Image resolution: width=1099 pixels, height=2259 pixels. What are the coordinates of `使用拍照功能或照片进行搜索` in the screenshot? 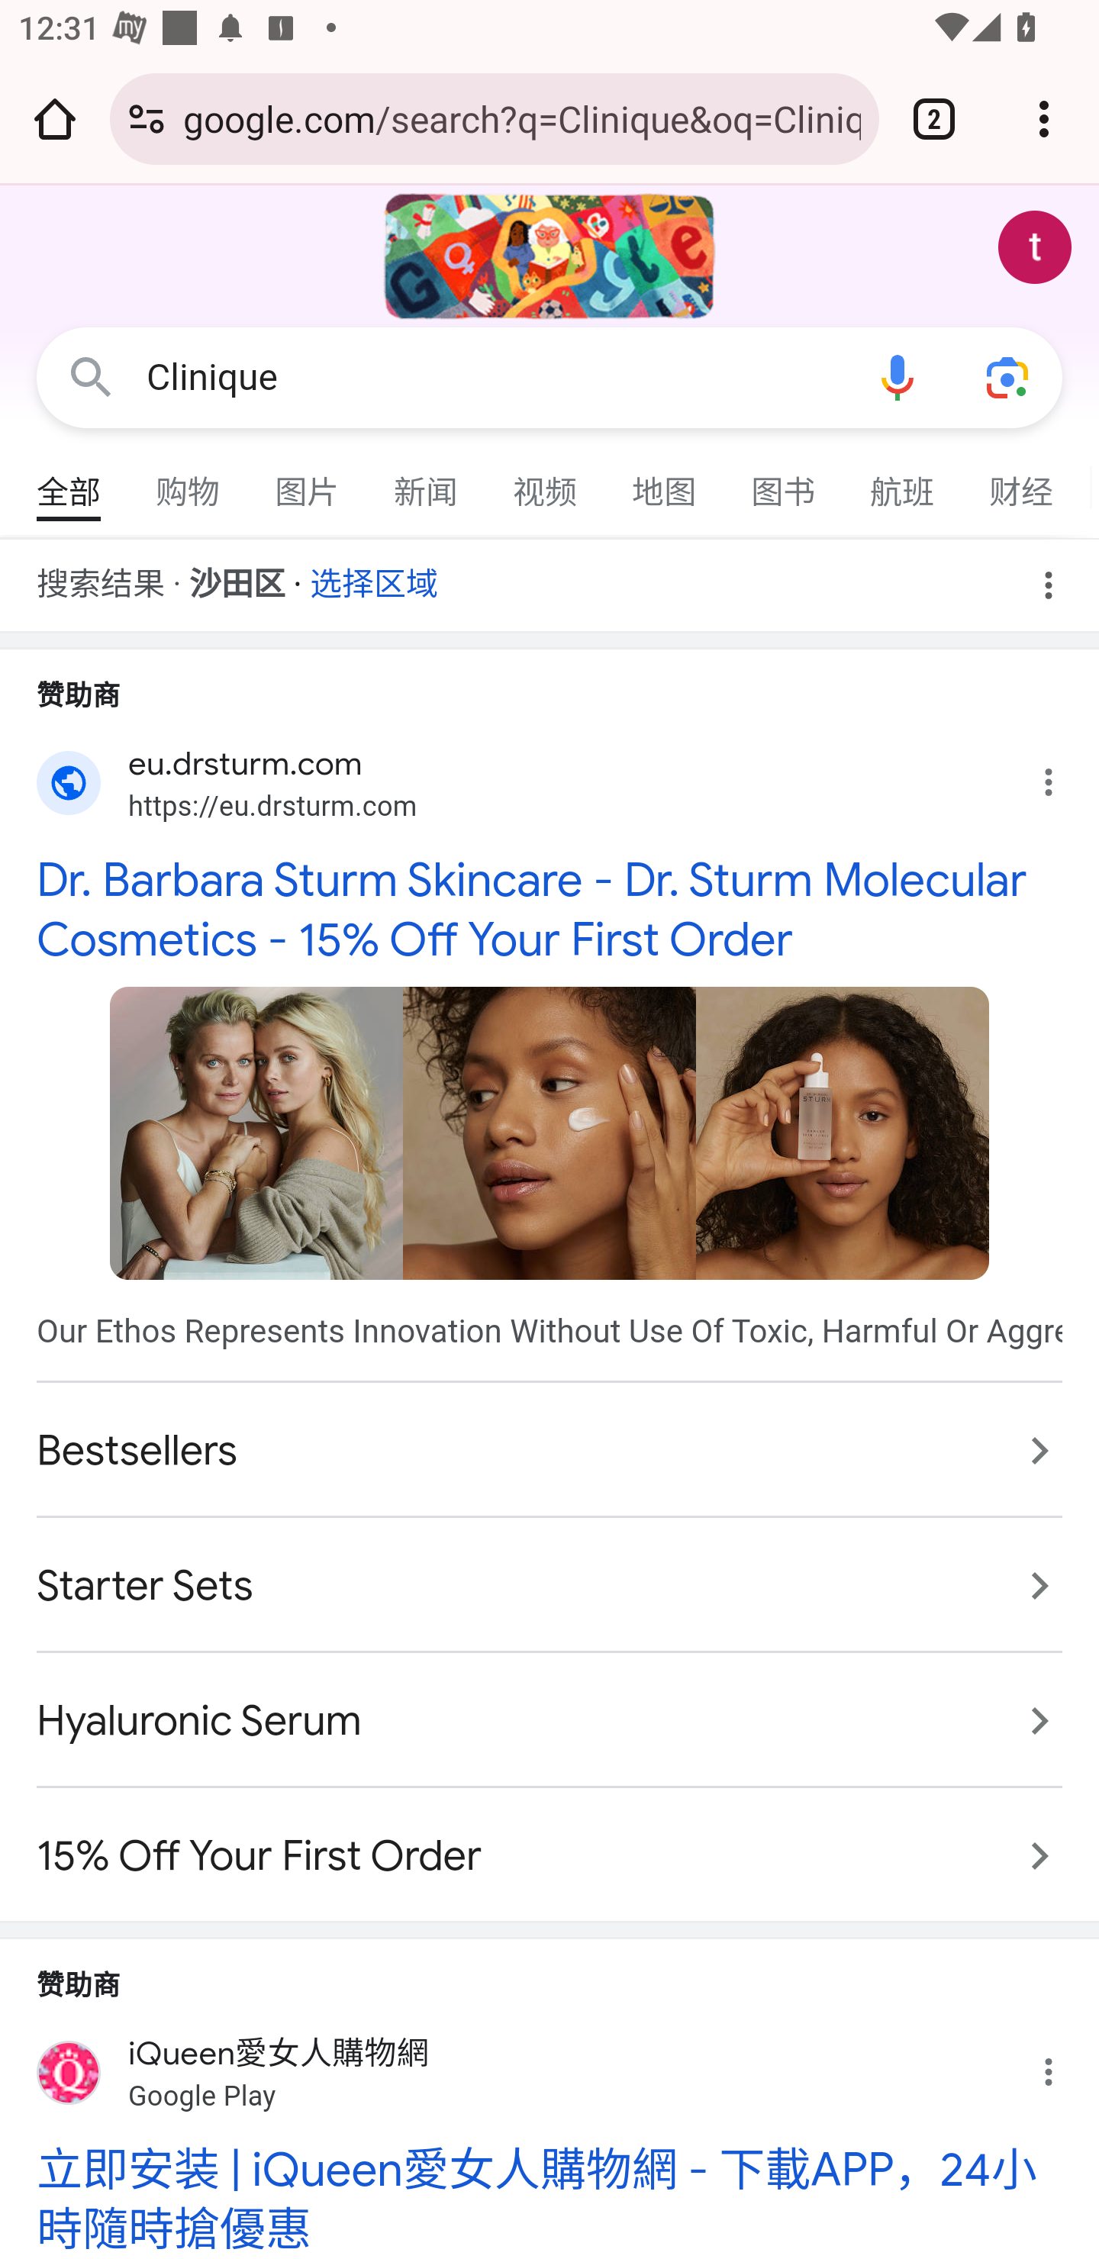 It's located at (1007, 379).